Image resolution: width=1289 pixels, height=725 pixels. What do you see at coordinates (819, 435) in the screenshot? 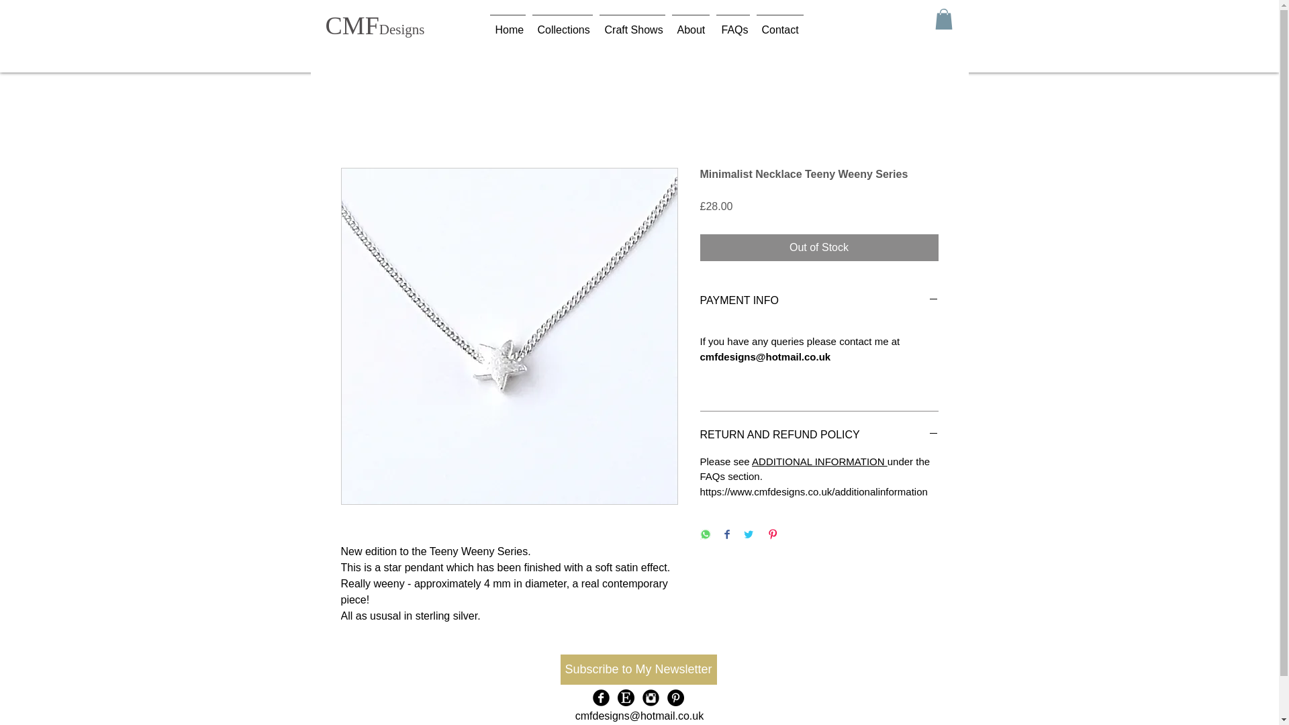
I see `RETURN AND REFUND POLICY` at bounding box center [819, 435].